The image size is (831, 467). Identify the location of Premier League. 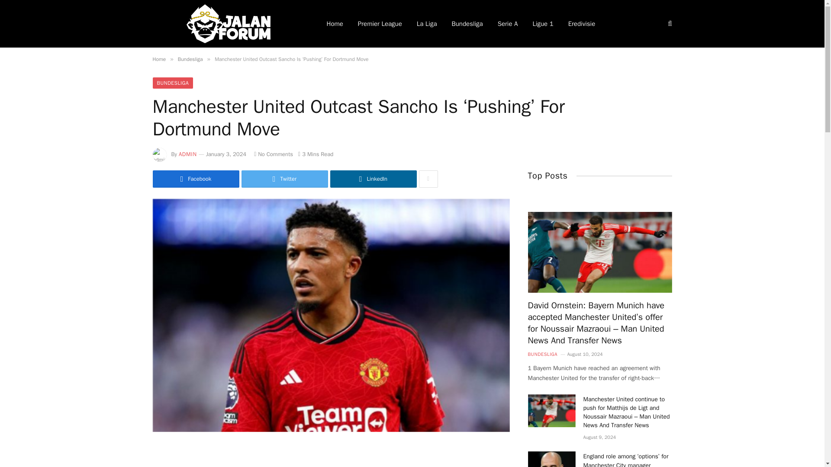
(380, 24).